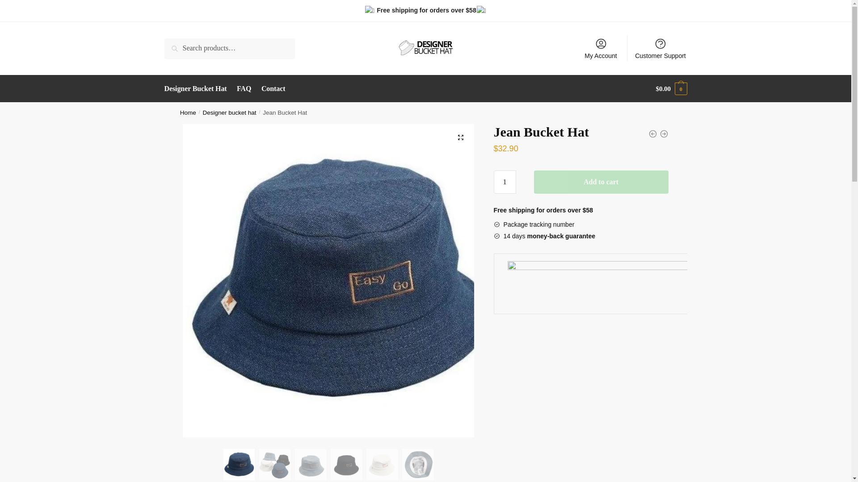 This screenshot has height=482, width=858. What do you see at coordinates (230, 112) in the screenshot?
I see `Designer bucket hat` at bounding box center [230, 112].